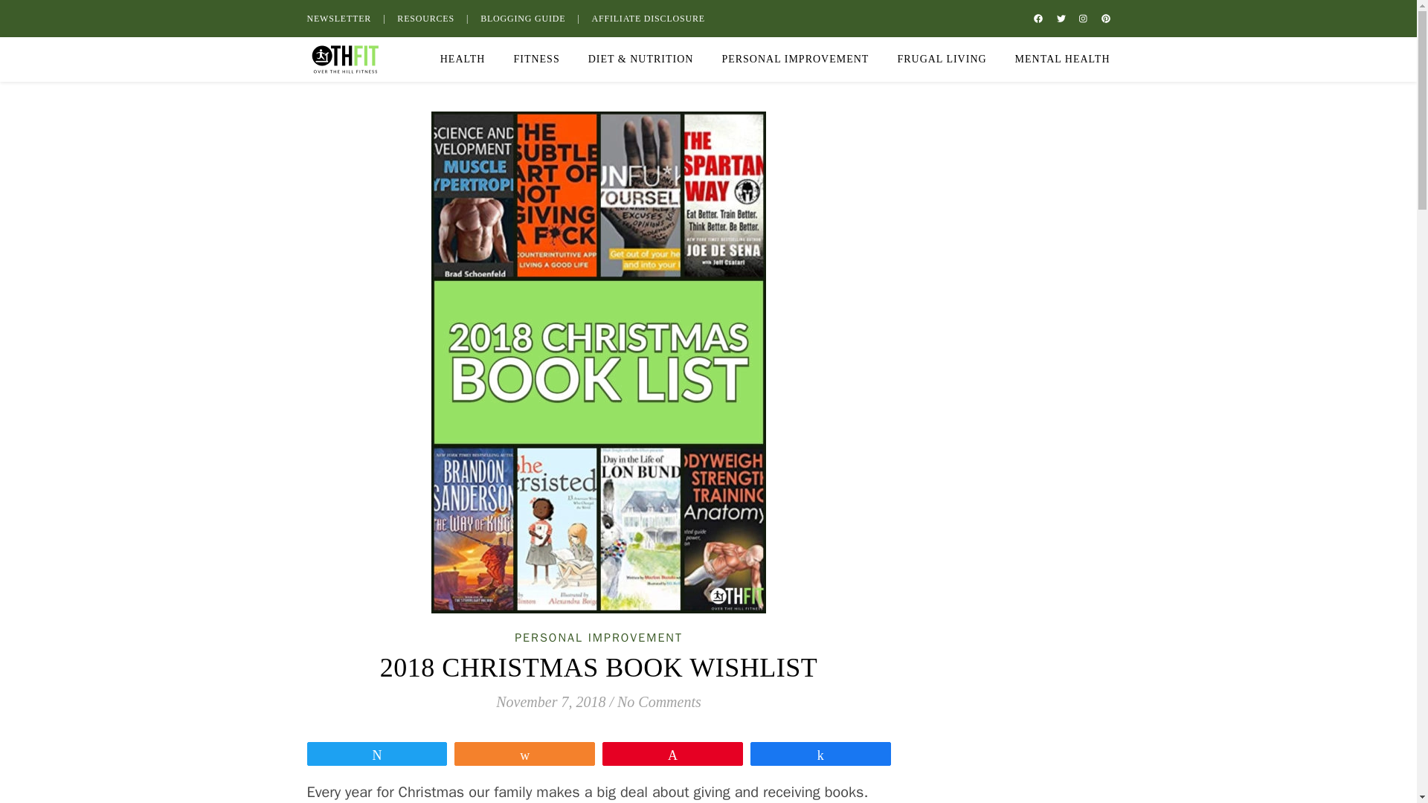 The image size is (1428, 803). I want to click on No Comments, so click(659, 702).